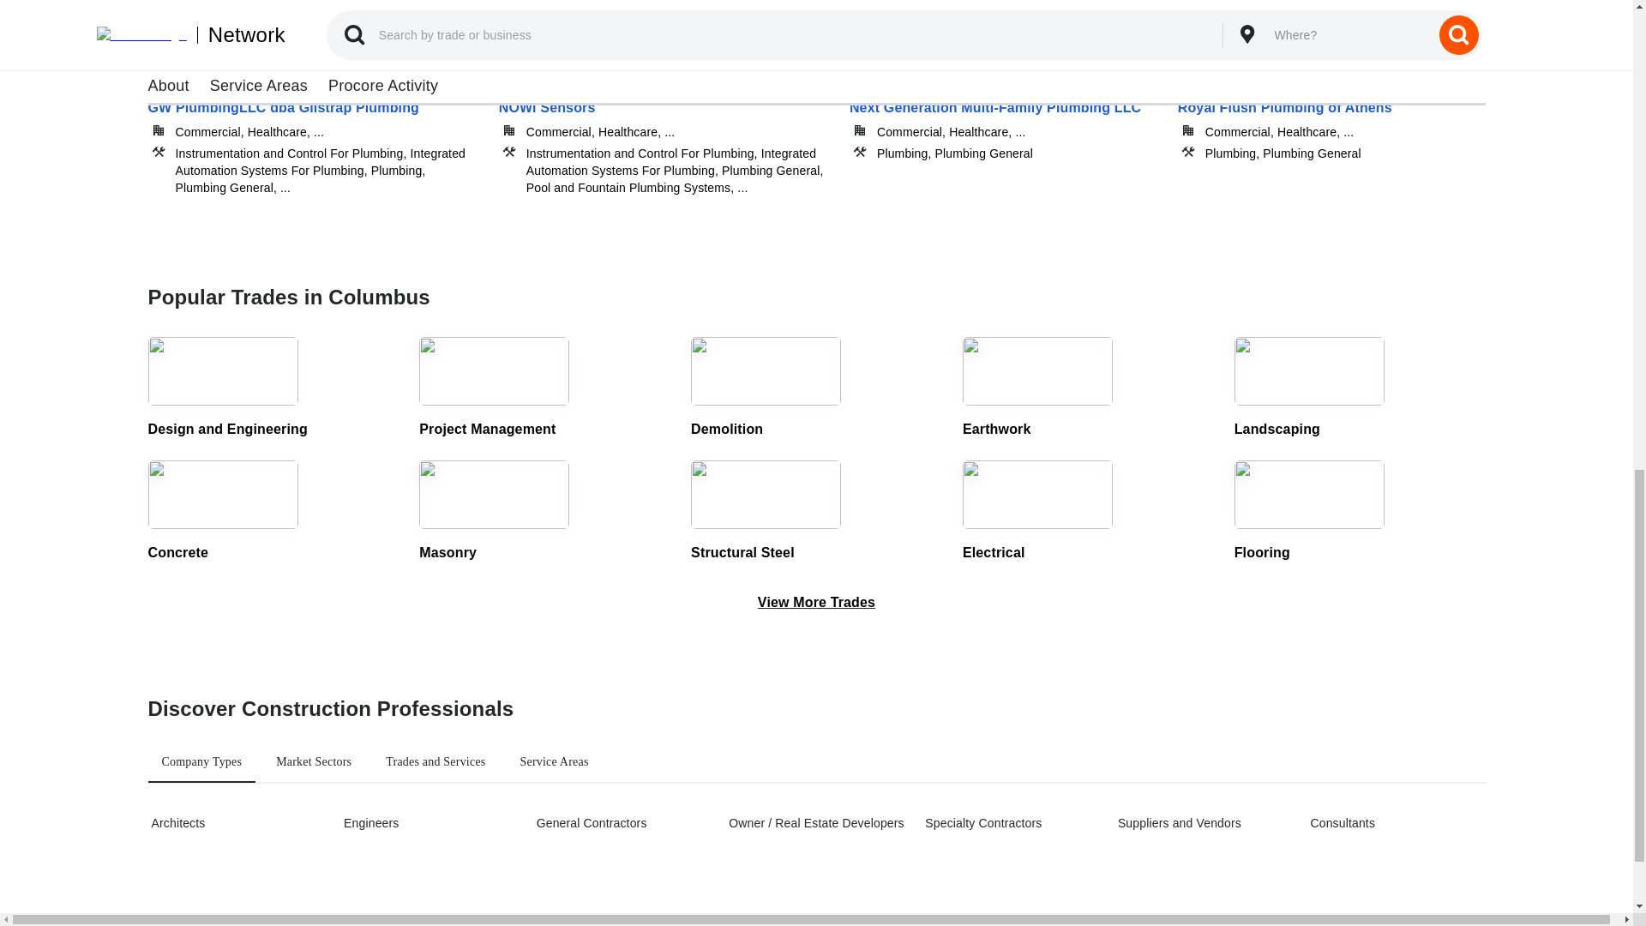 The height and width of the screenshot is (926, 1646). I want to click on GW PlumbingLLC dba Gilstrap Plumbing, so click(312, 134).